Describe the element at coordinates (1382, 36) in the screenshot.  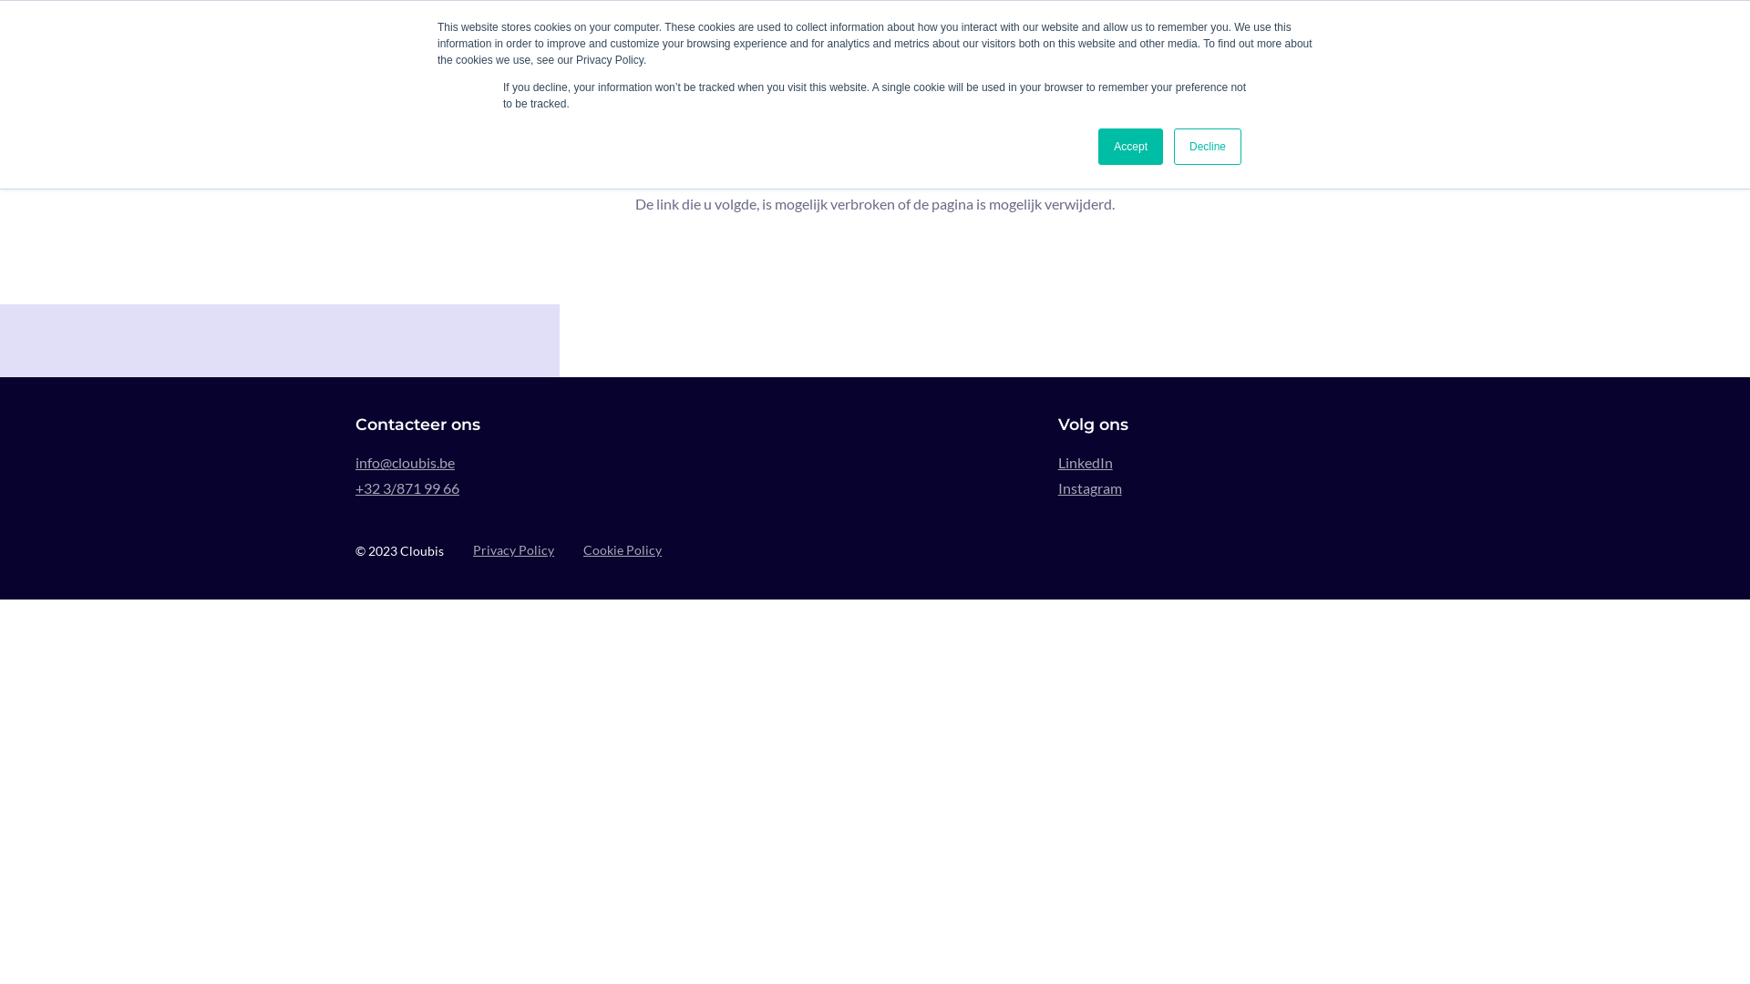
I see `NL` at that location.